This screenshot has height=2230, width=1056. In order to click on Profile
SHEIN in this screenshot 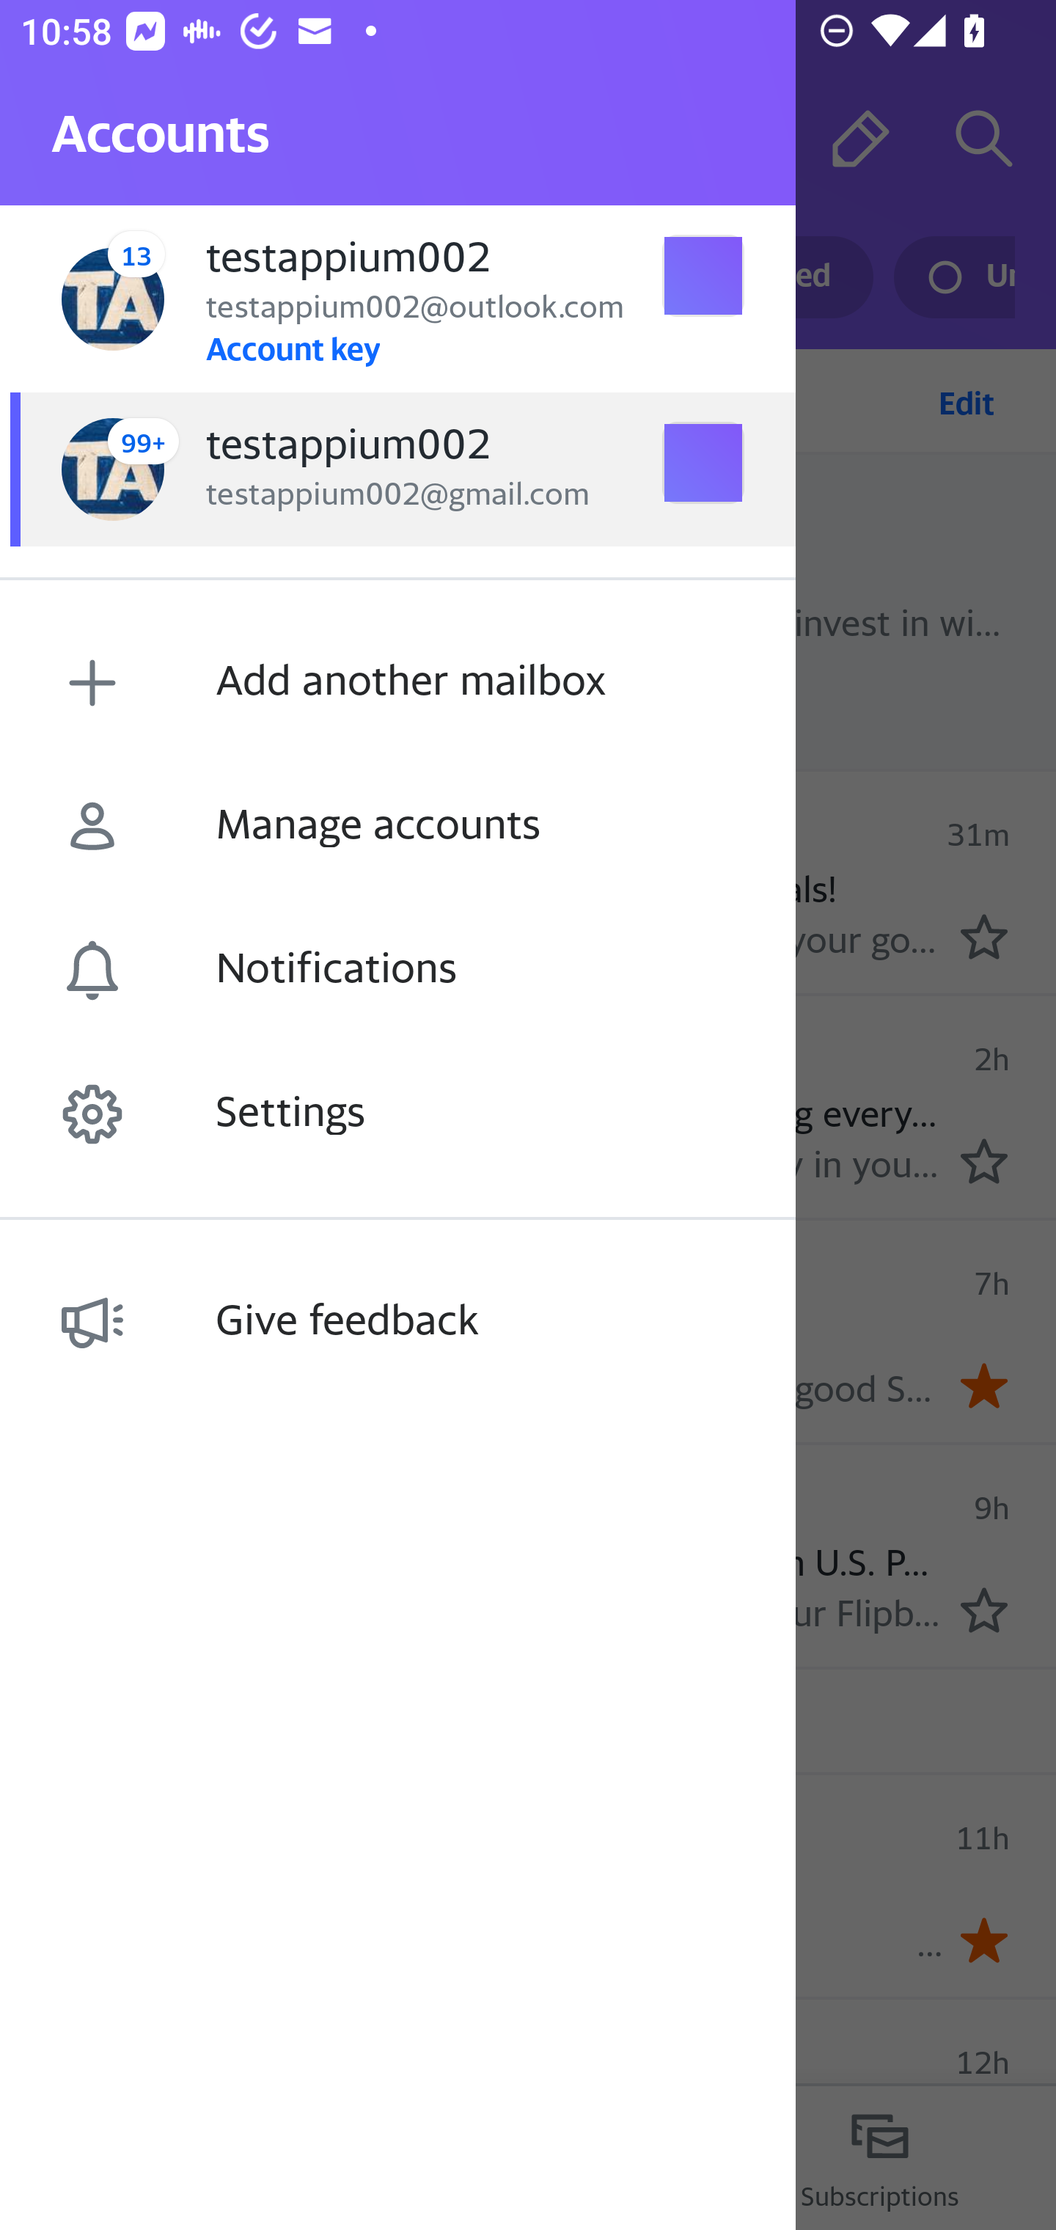, I will do `click(92, 1328)`.